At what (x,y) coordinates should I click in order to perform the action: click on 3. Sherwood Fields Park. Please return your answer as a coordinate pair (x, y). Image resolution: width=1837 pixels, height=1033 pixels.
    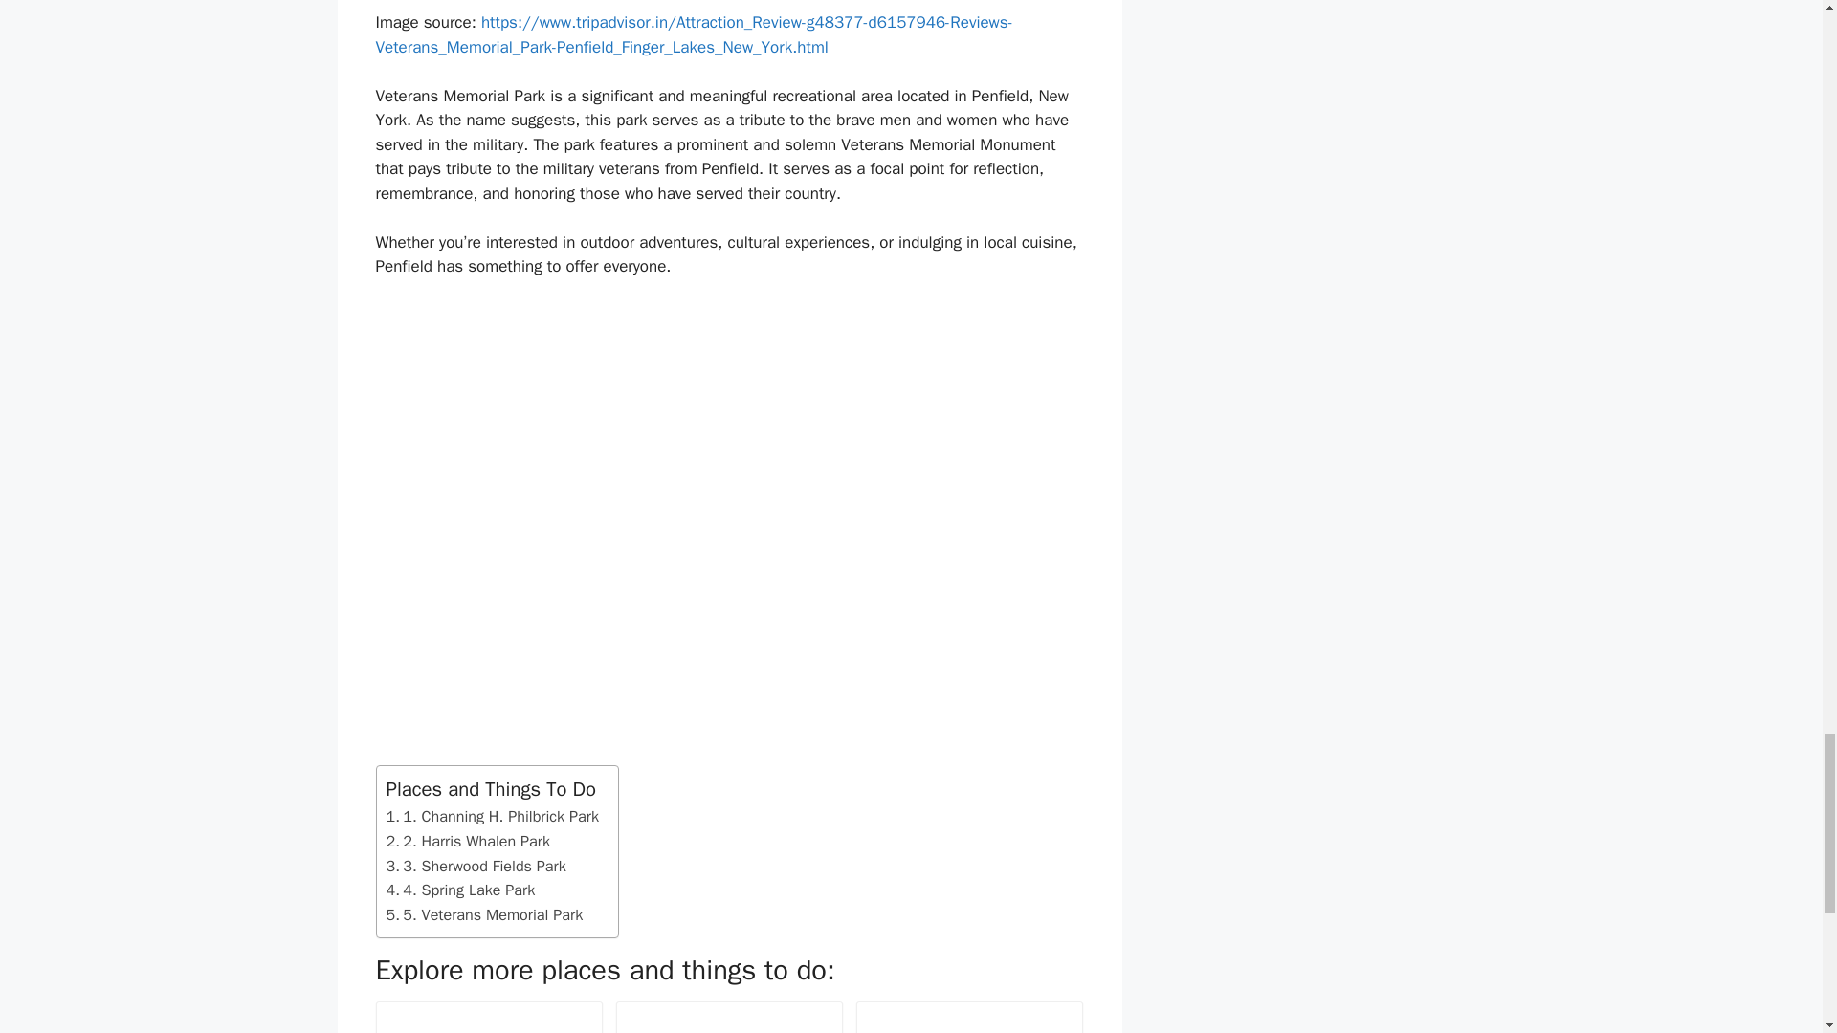
    Looking at the image, I should click on (476, 867).